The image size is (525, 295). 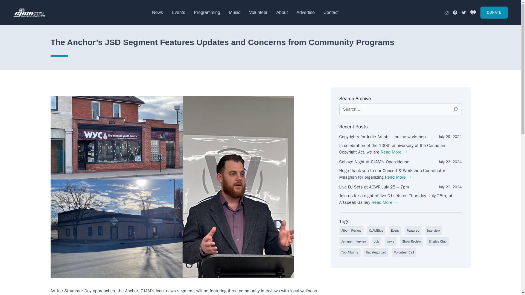 I want to click on DONATE, so click(x=494, y=13).